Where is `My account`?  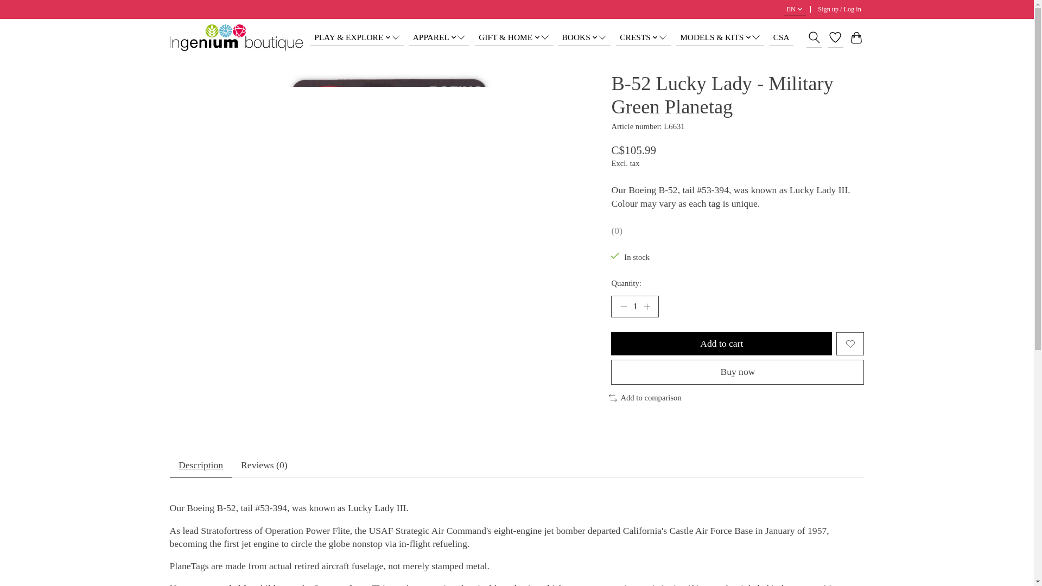
My account is located at coordinates (840, 10).